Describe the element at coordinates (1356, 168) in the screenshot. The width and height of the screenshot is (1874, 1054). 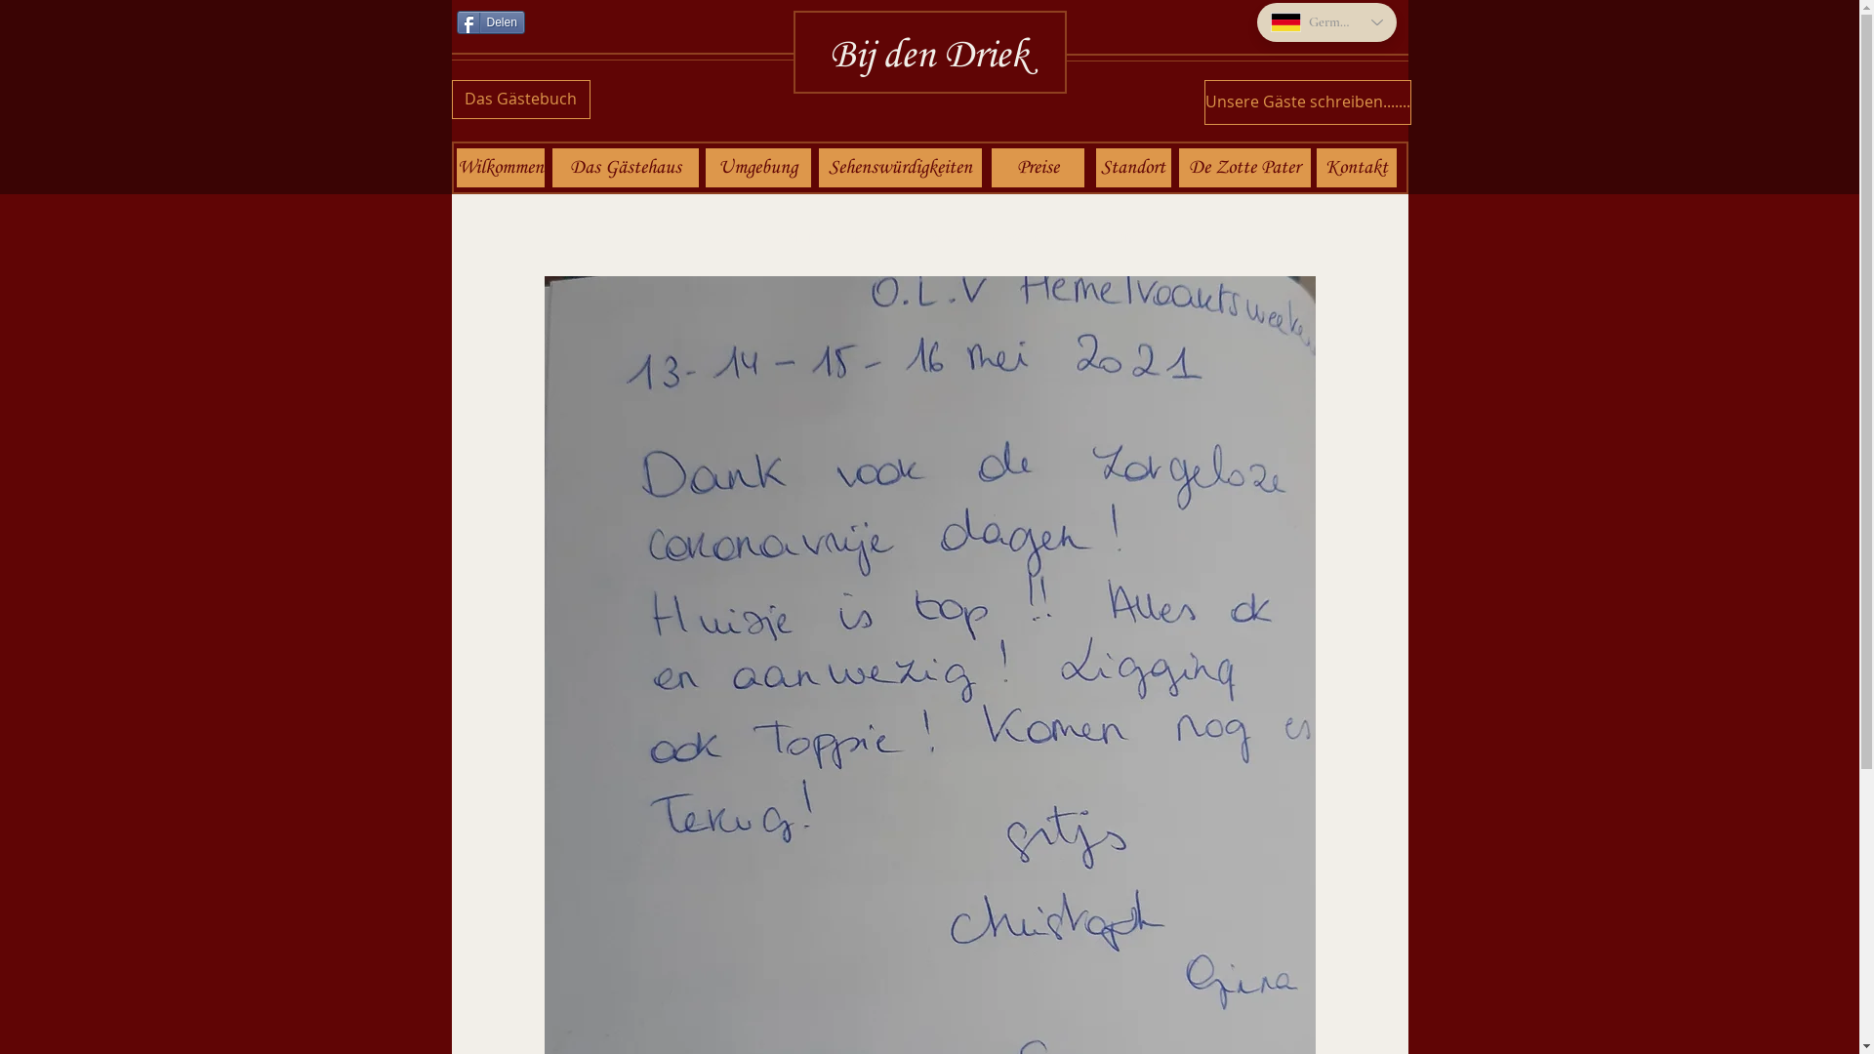
I see `Kontakt` at that location.